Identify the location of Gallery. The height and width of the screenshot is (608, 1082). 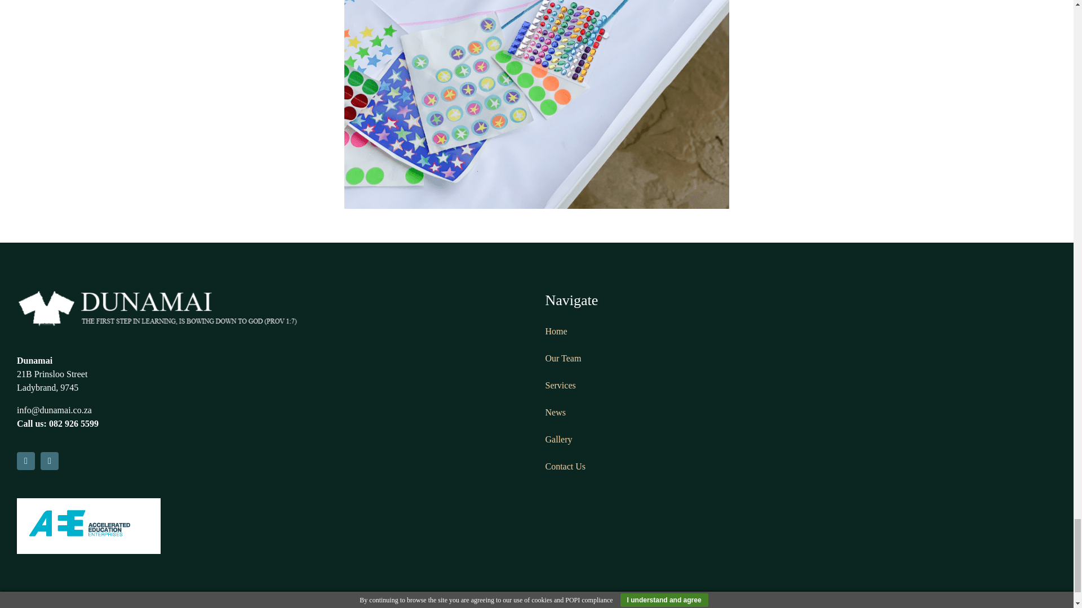
(558, 439).